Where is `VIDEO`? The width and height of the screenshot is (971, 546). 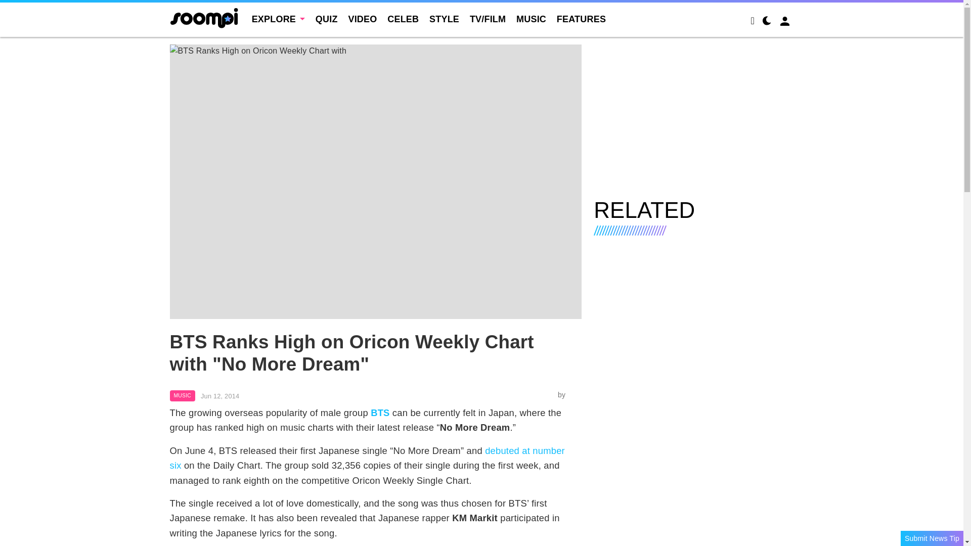 VIDEO is located at coordinates (362, 19).